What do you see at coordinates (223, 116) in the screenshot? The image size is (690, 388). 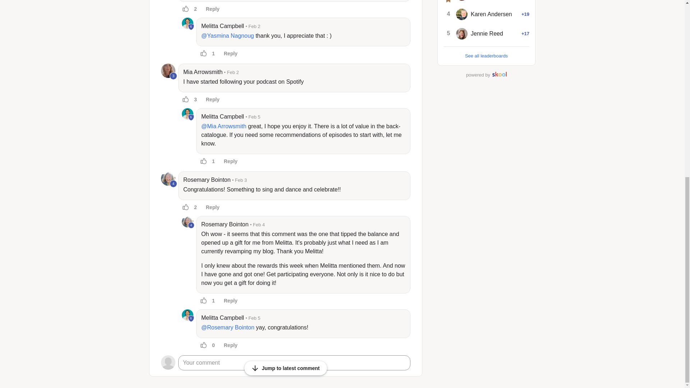 I see `Melitta Campbell` at bounding box center [223, 116].